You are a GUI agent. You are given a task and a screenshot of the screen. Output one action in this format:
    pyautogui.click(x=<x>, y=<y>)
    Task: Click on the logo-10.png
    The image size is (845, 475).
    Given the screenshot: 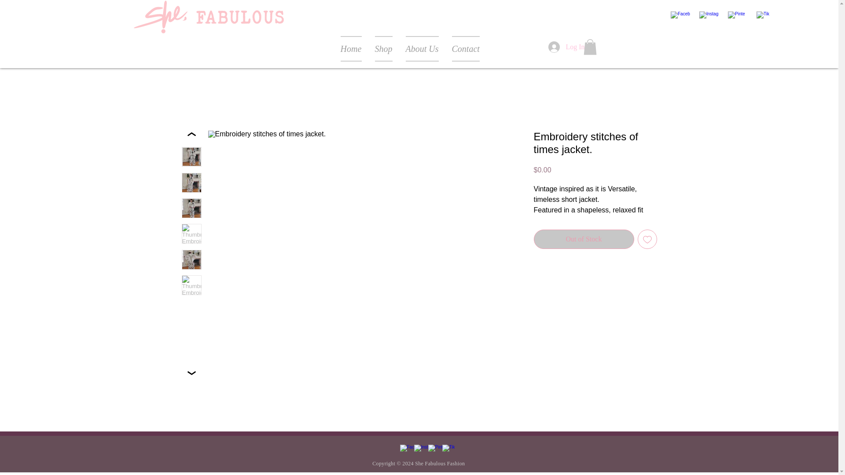 What is the action you would take?
    pyautogui.click(x=209, y=17)
    